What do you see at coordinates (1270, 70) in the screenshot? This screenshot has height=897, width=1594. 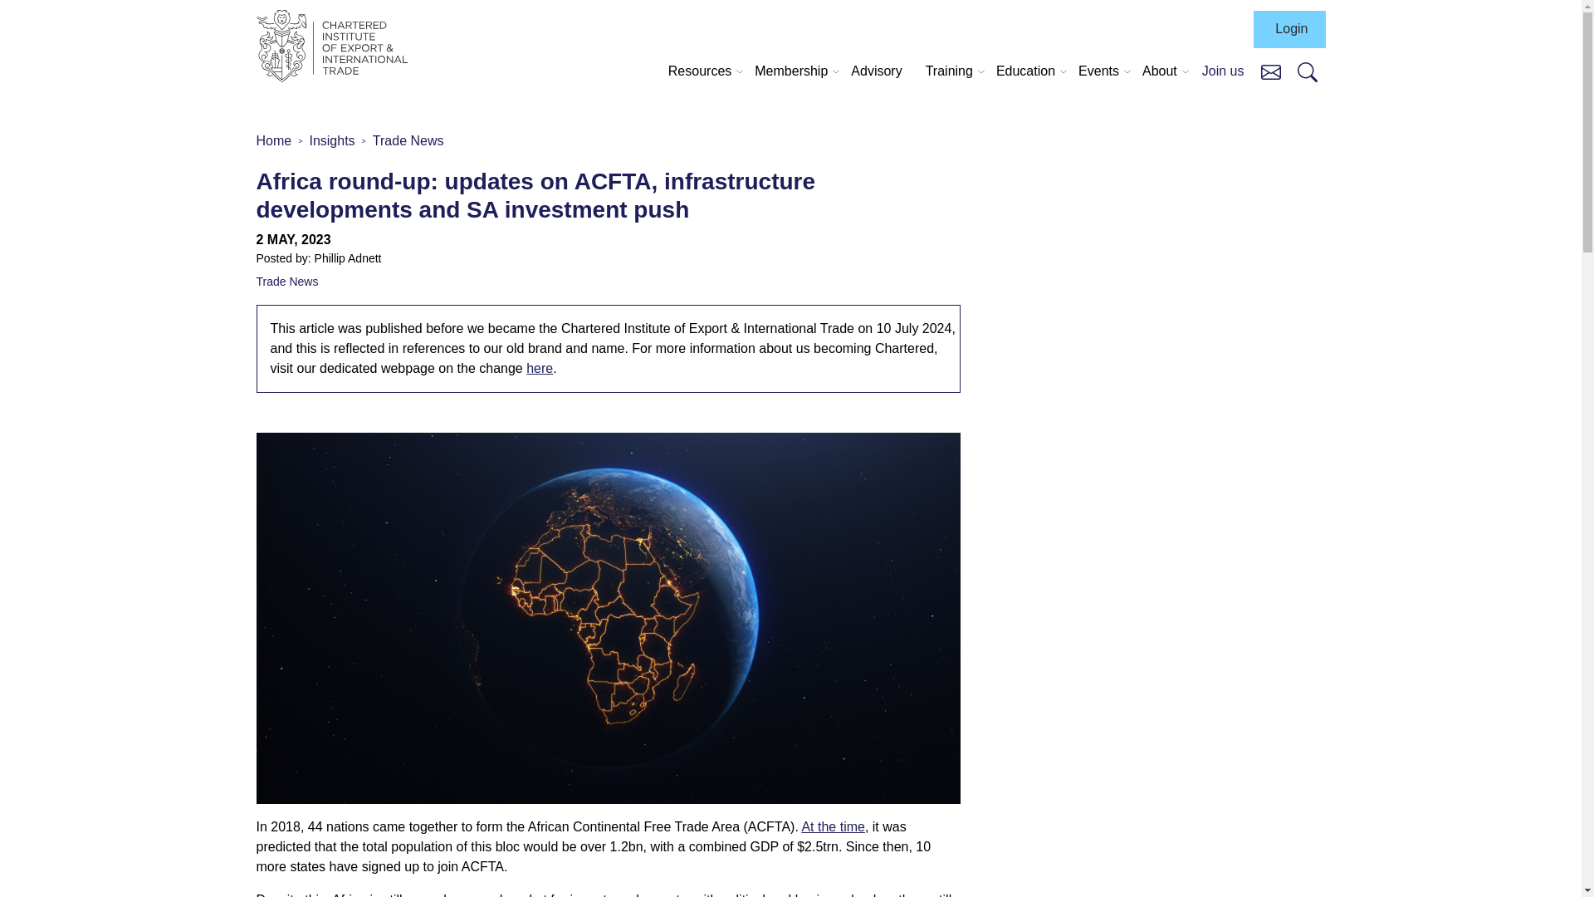 I see `Contact us` at bounding box center [1270, 70].